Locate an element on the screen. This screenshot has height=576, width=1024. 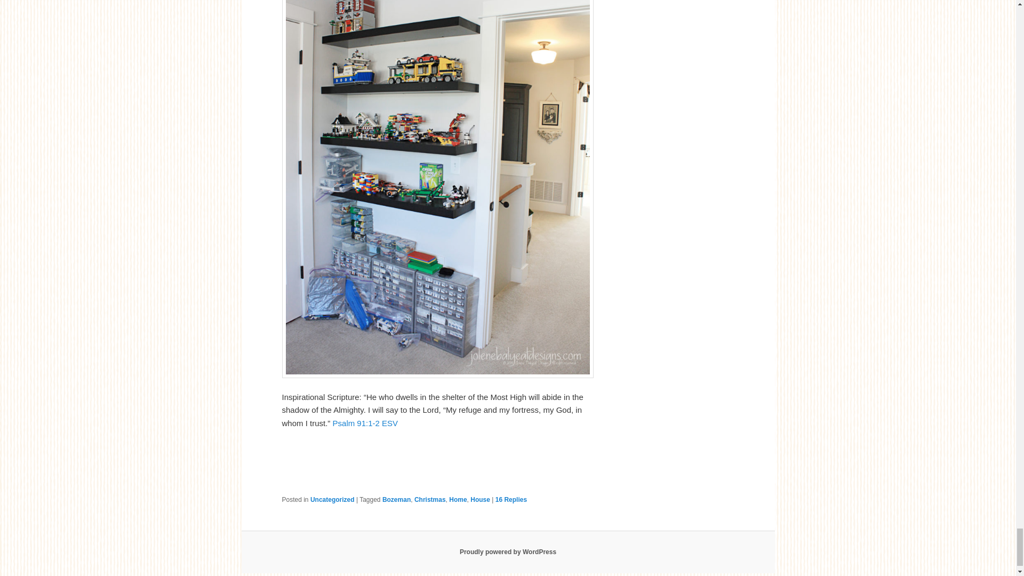
Psalm 91:1-2 ESV is located at coordinates (365, 423).